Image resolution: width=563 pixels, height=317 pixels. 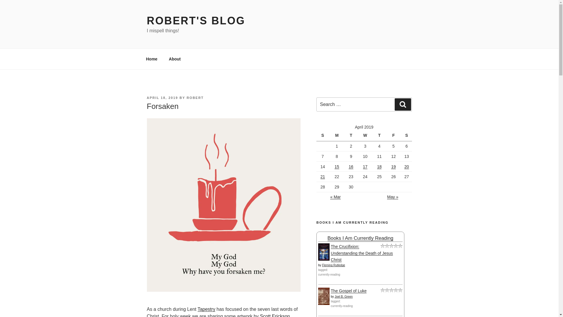 What do you see at coordinates (274, 315) in the screenshot?
I see `Scott Erickson` at bounding box center [274, 315].